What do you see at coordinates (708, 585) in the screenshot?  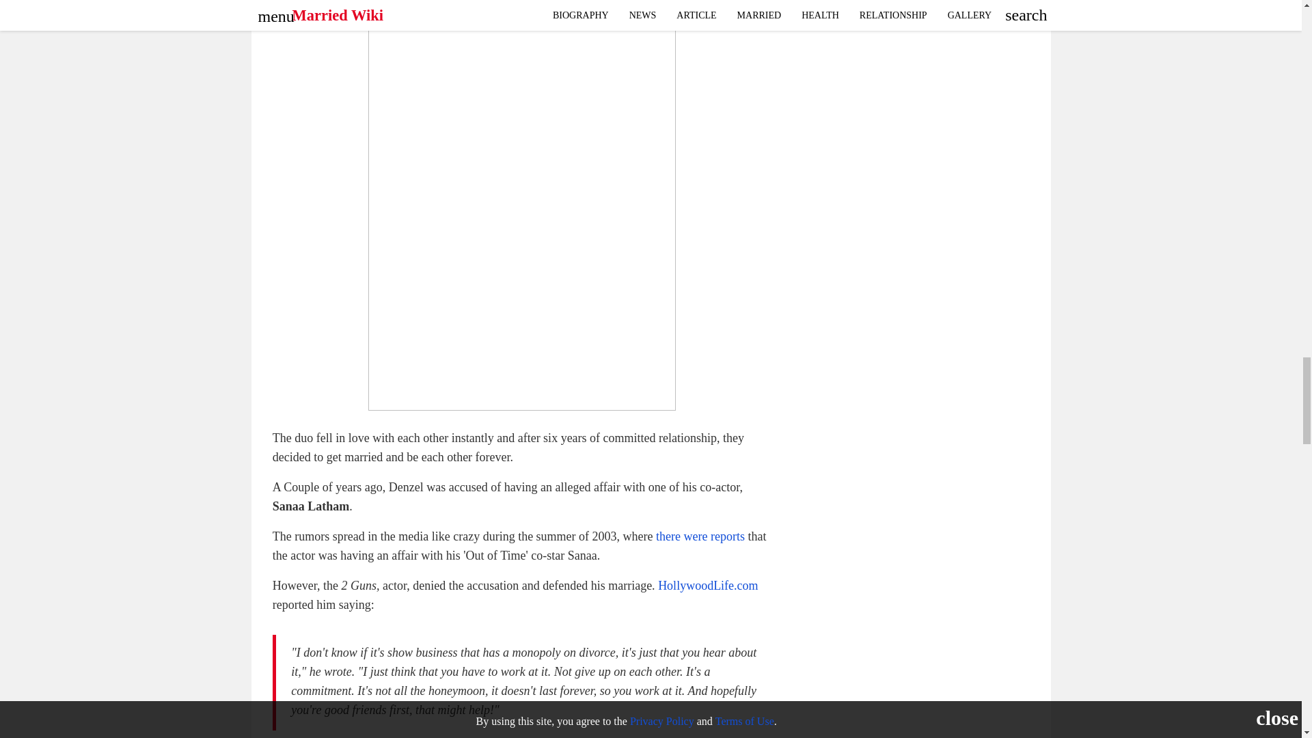 I see `HollywoodLife.com` at bounding box center [708, 585].